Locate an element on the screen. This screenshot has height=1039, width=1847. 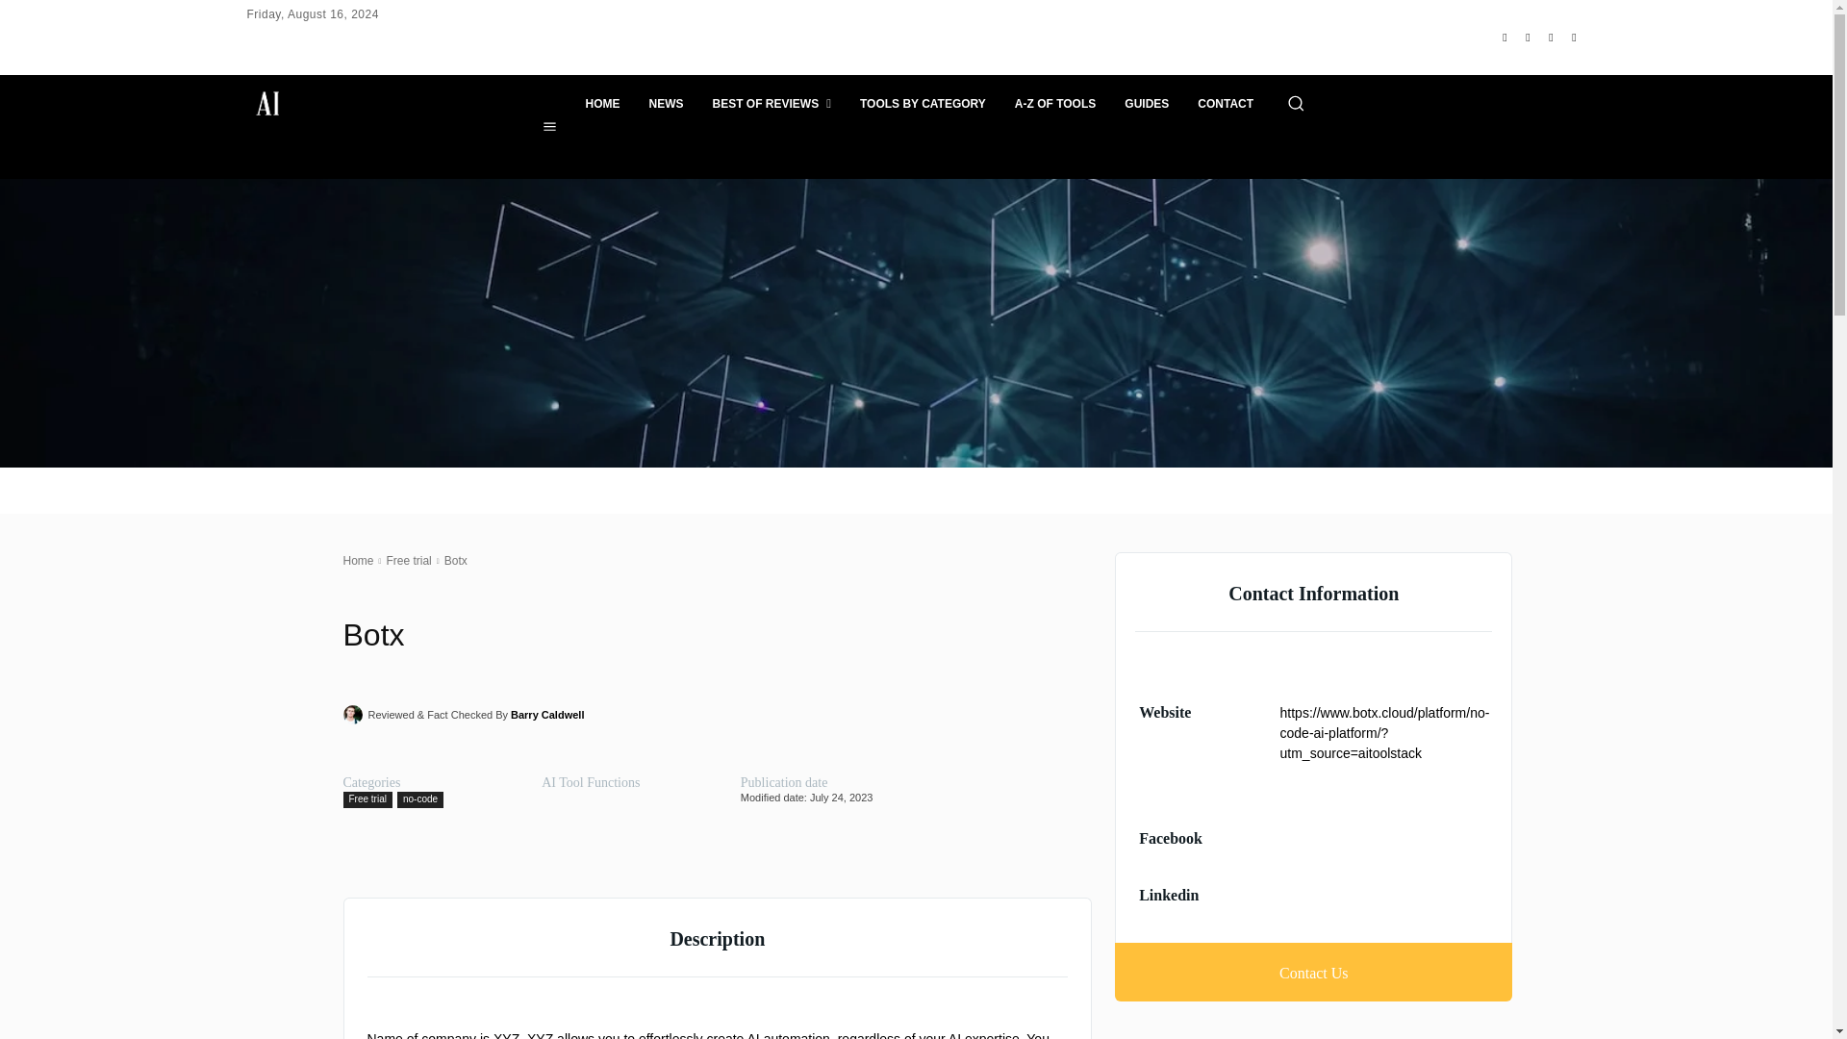
Instagram is located at coordinates (1528, 37).